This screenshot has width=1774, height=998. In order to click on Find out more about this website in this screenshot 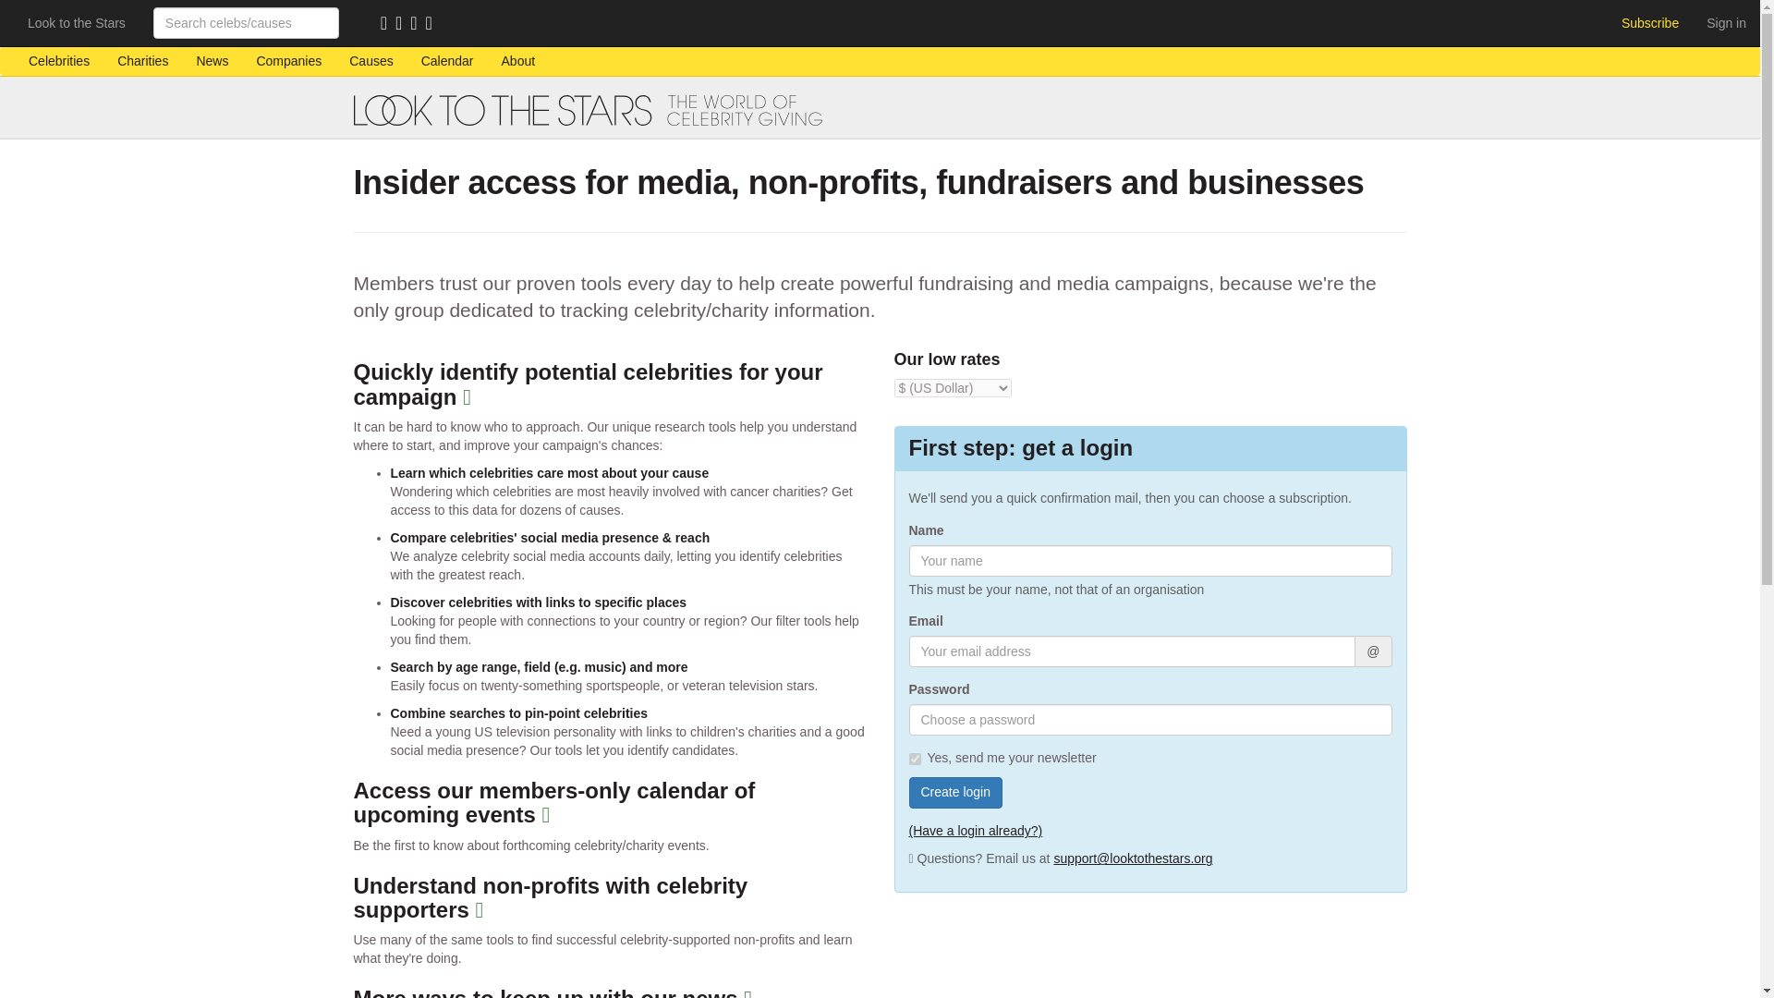, I will do `click(519, 61)`.